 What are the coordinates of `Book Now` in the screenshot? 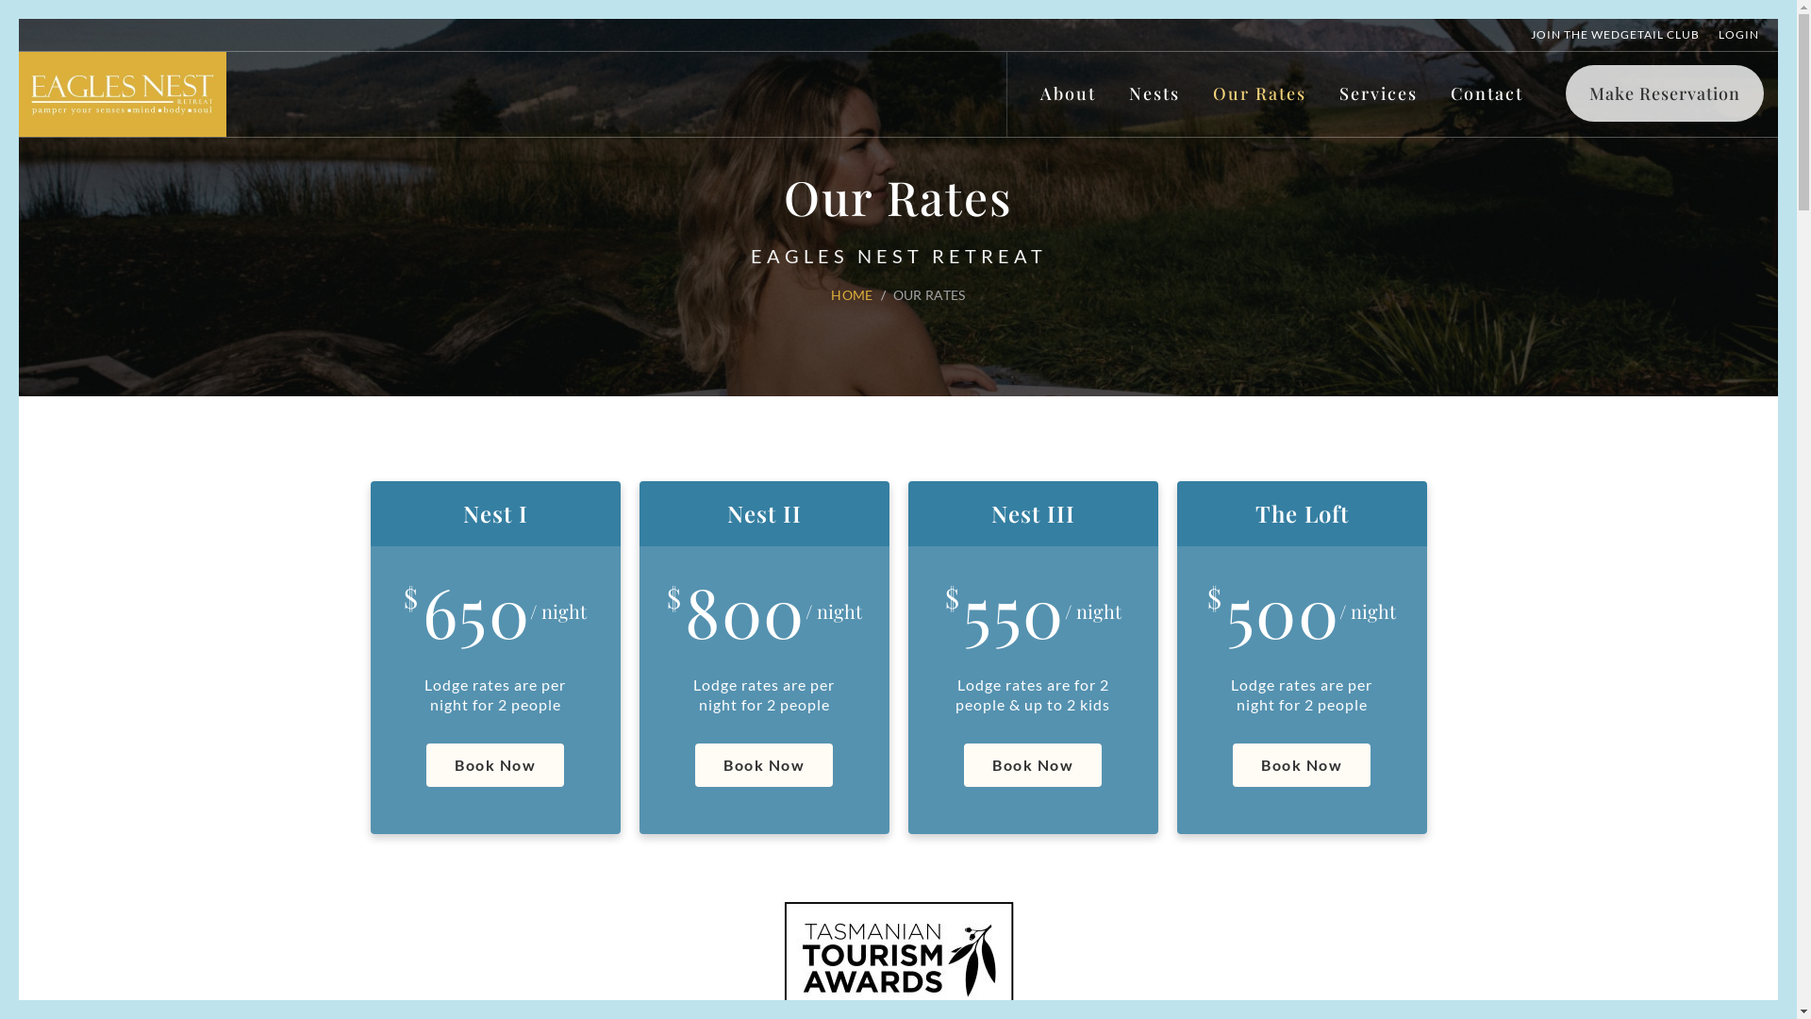 It's located at (764, 765).